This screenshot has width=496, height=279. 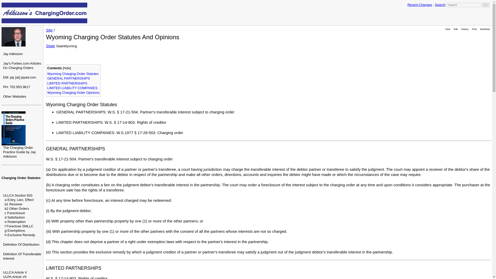 What do you see at coordinates (14, 217) in the screenshot?
I see `d Satisfaction` at bounding box center [14, 217].